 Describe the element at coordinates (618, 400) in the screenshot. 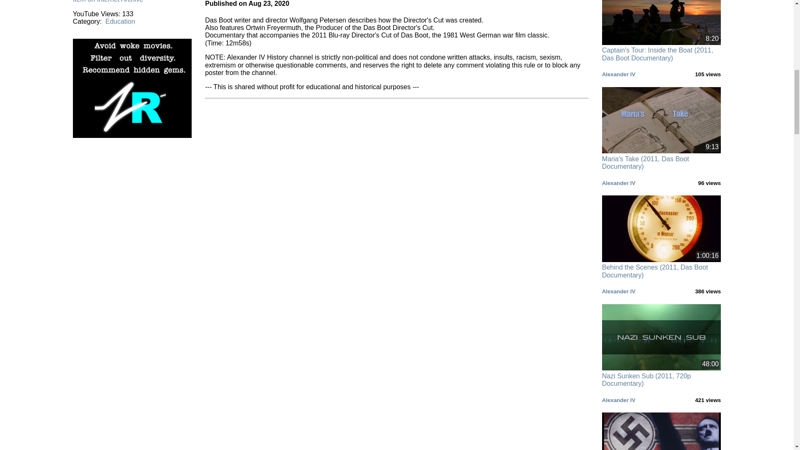

I see `Alexander IV` at that location.